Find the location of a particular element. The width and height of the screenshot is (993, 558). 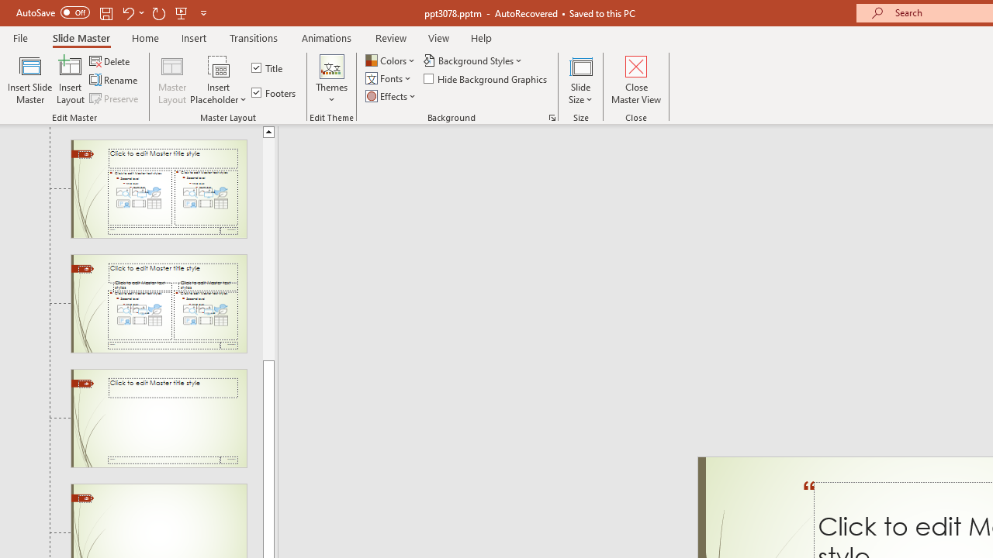

Content is located at coordinates (219, 65).